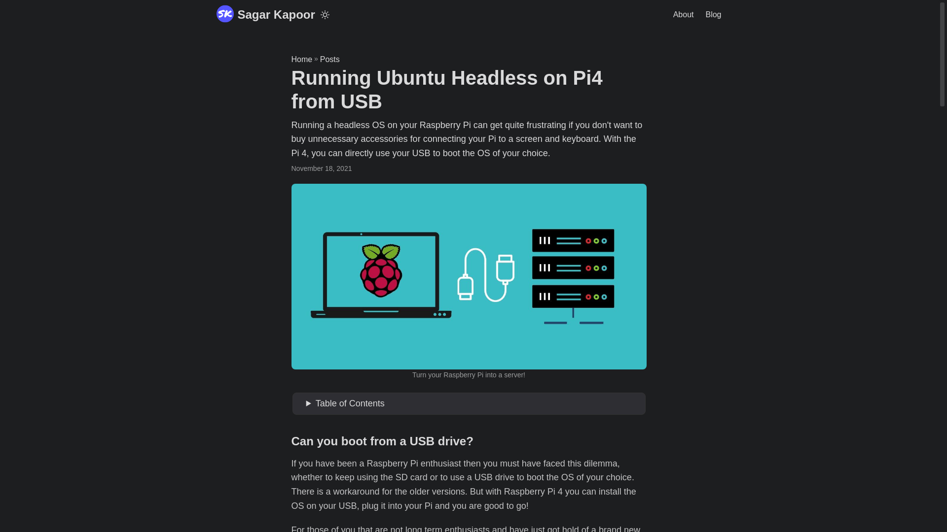  I want to click on Home, so click(301, 59).